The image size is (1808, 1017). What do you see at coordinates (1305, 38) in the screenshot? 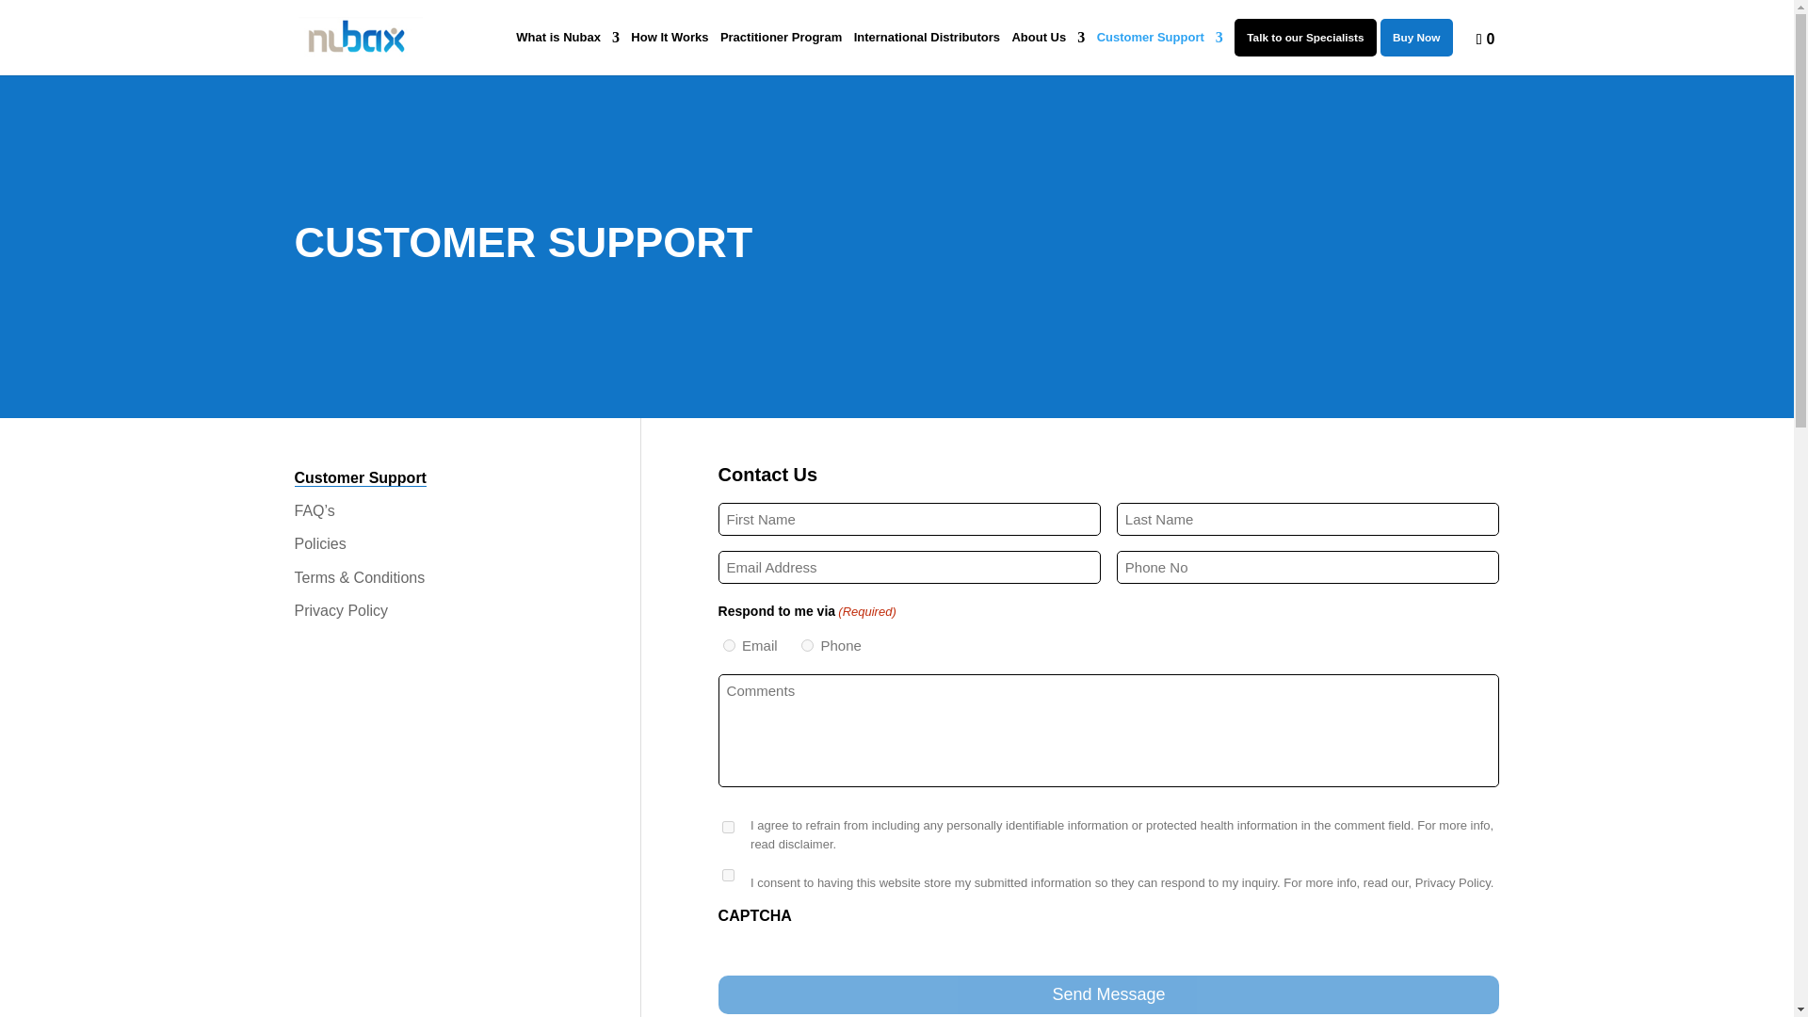
I see `Talk to our Specialists` at bounding box center [1305, 38].